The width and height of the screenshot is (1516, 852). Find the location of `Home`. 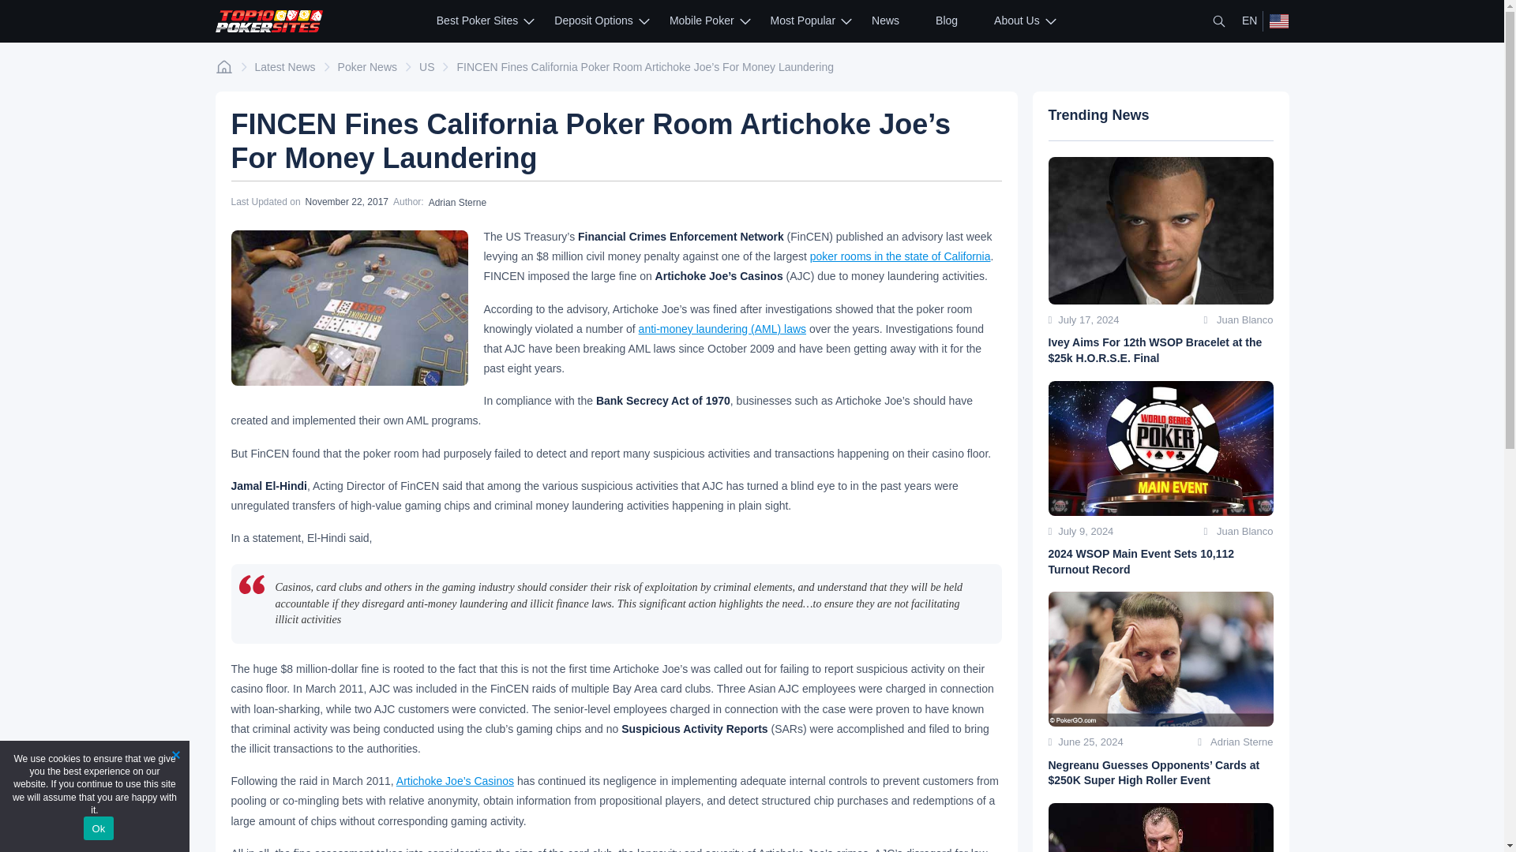

Home is located at coordinates (223, 67).